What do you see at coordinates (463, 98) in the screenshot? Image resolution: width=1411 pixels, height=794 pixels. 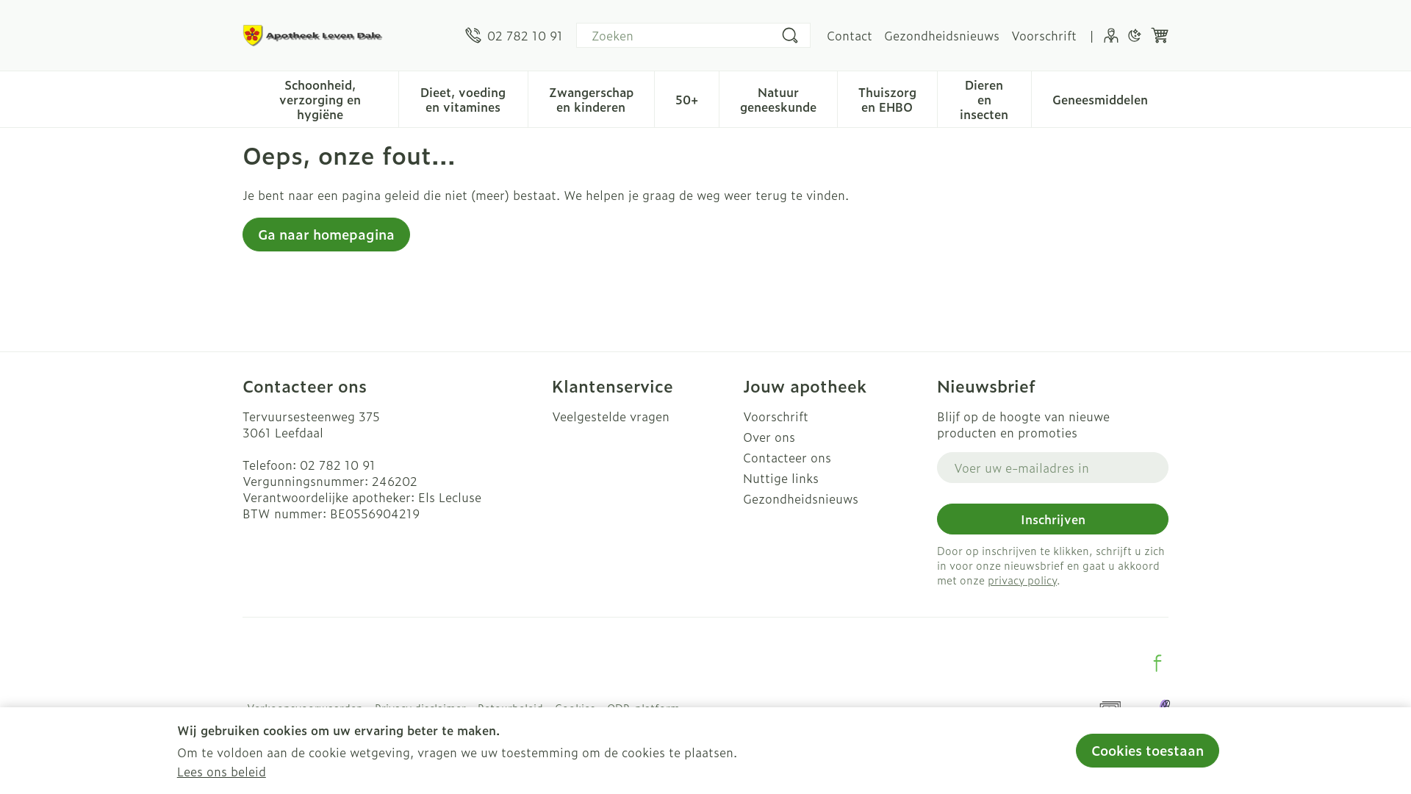 I see `Dieet, voeding en vitamines` at bounding box center [463, 98].